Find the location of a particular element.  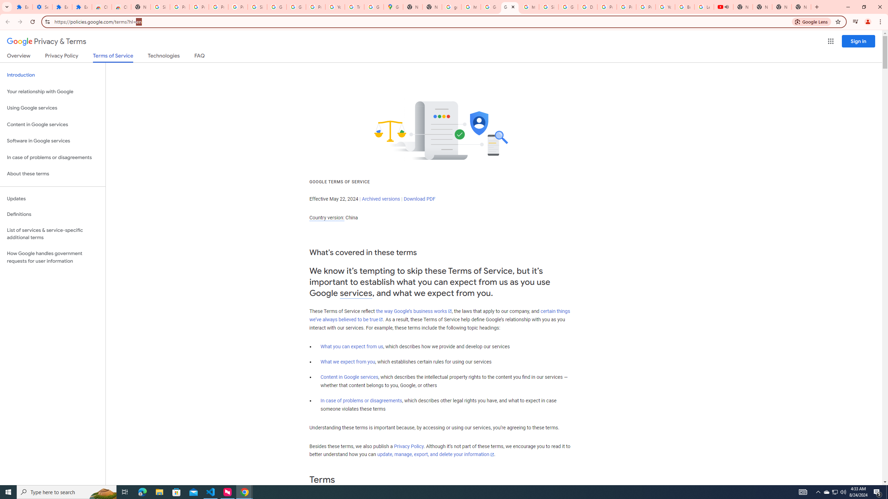

Download PDF is located at coordinates (419, 199).